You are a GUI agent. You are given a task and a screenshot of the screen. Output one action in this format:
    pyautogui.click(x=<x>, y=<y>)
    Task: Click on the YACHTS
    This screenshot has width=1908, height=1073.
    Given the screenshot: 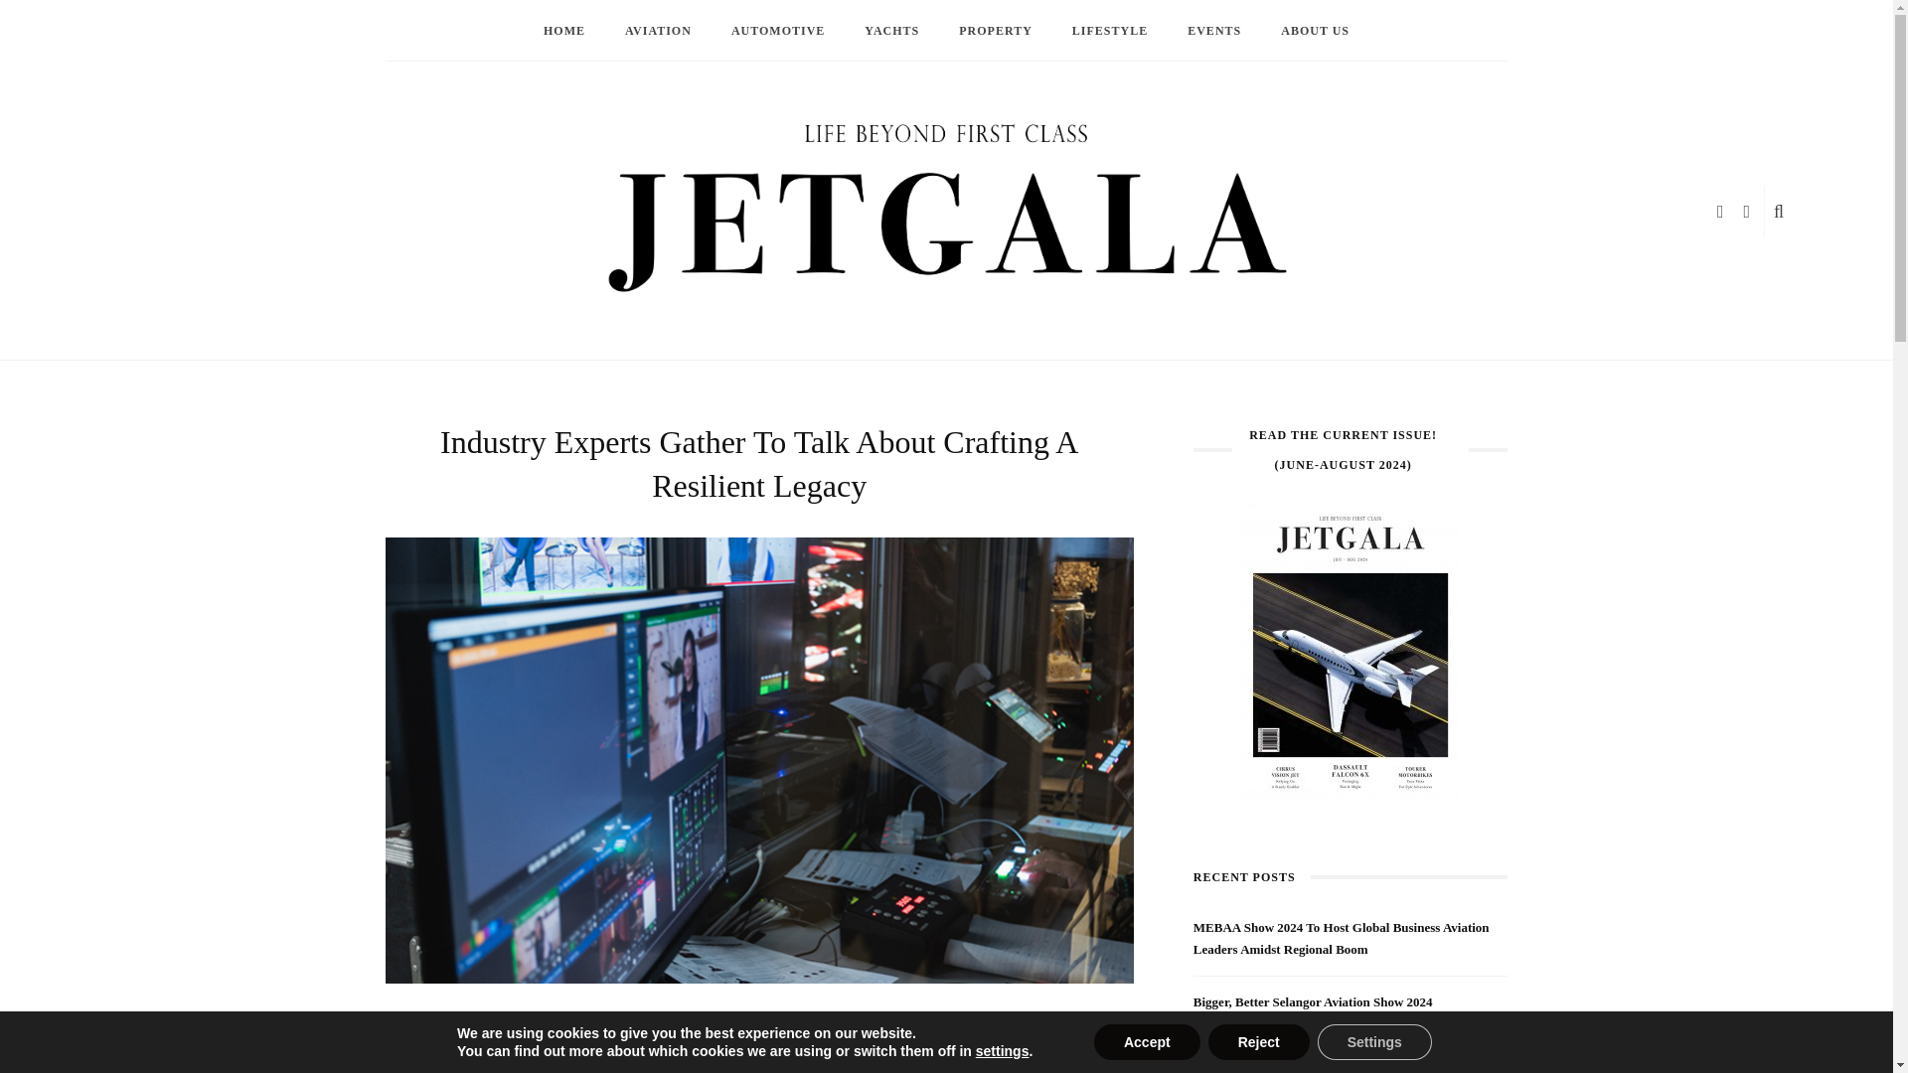 What is the action you would take?
    pyautogui.click(x=891, y=30)
    